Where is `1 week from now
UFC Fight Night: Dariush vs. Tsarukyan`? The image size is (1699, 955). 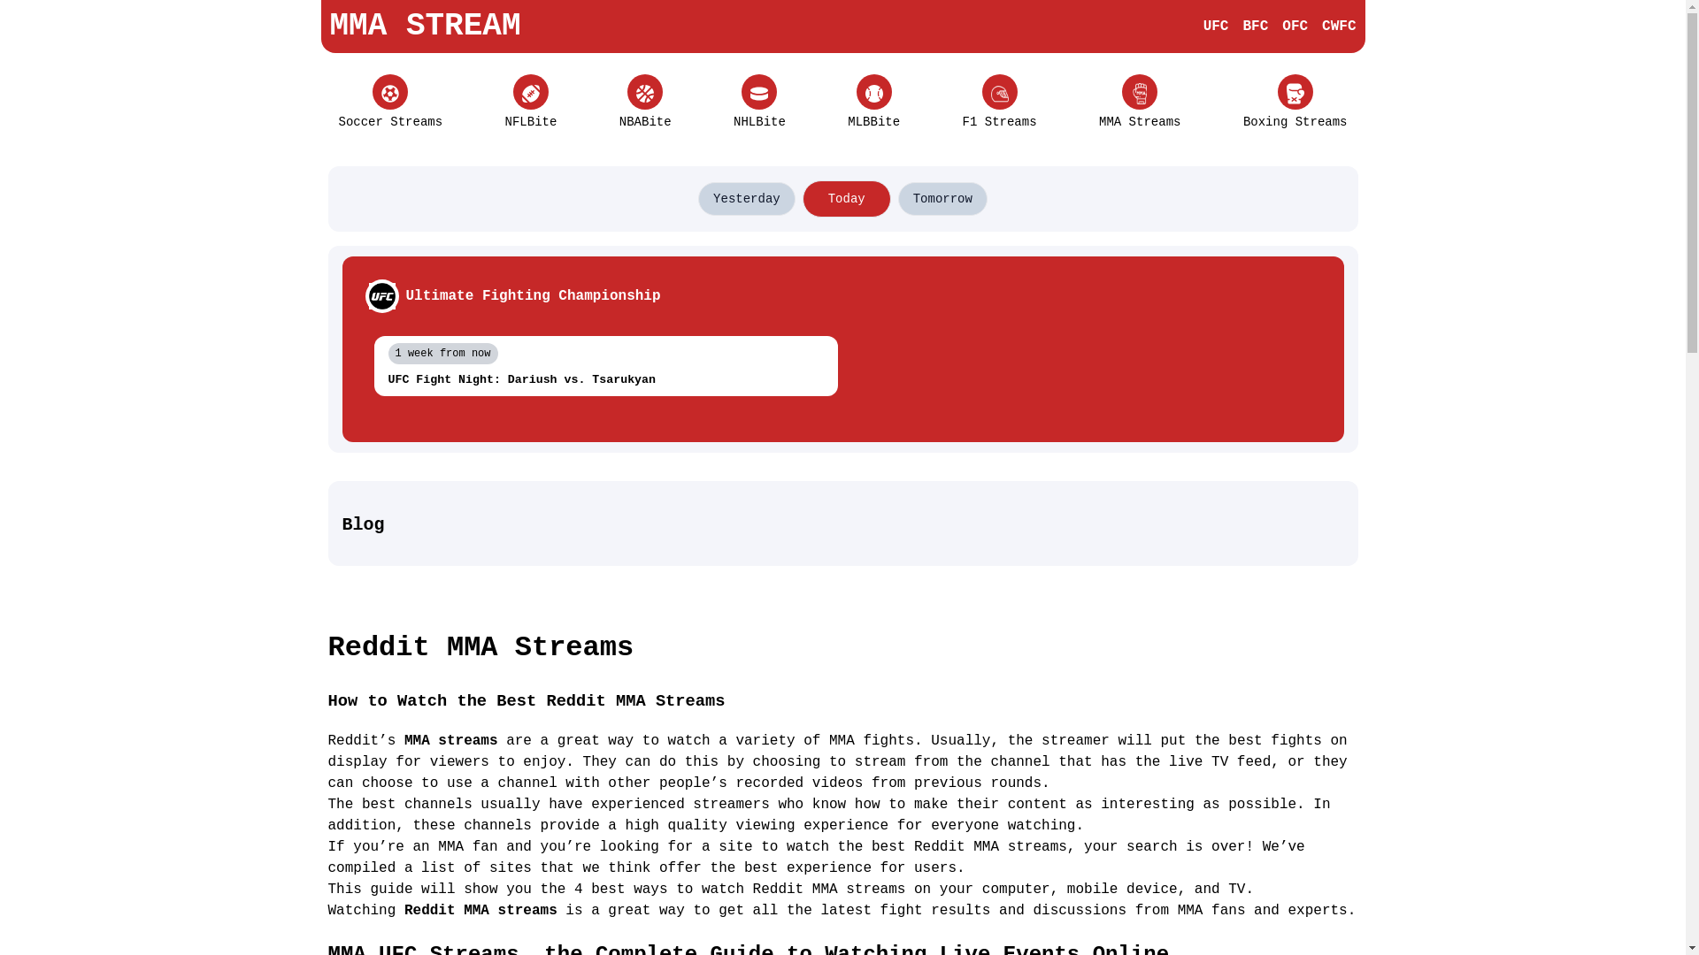
1 week from now
UFC Fight Night: Dariush vs. Tsarukyan is located at coordinates (605, 366).